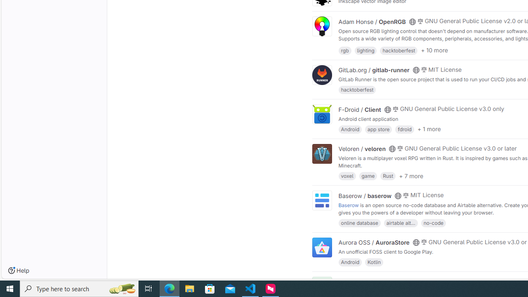  I want to click on lighting, so click(365, 49).